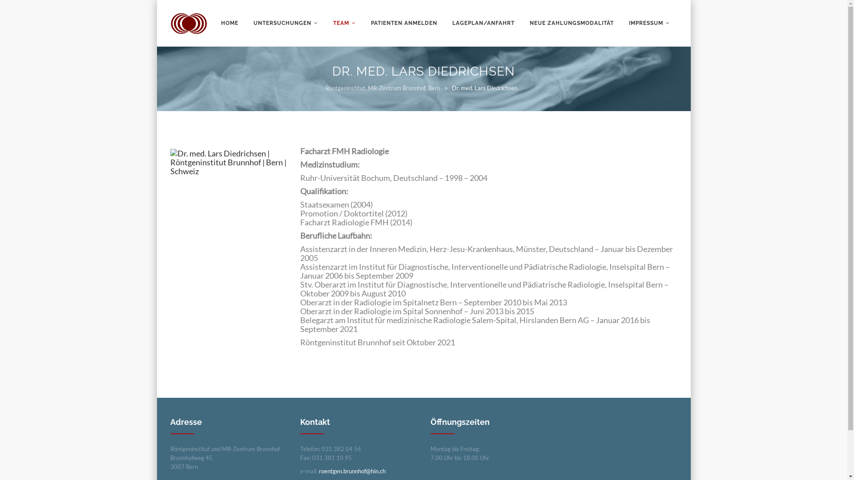 The width and height of the screenshot is (854, 480). What do you see at coordinates (286, 23) in the screenshot?
I see `UNTERSUCHUNGEN` at bounding box center [286, 23].